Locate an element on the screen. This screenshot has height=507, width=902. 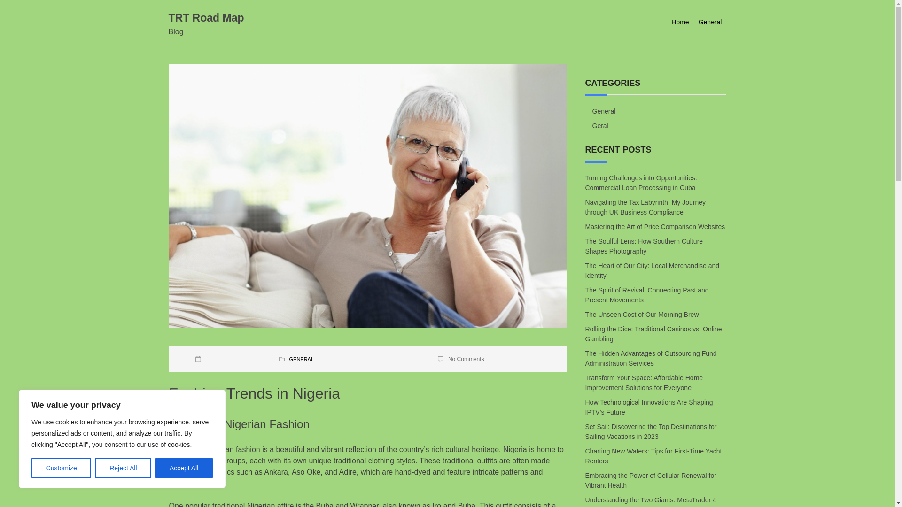
TRT Road Map is located at coordinates (206, 17).